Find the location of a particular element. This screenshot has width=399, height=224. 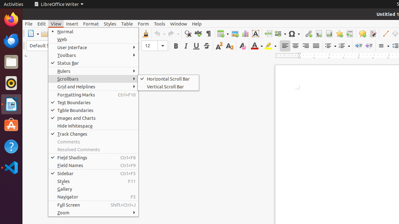

Redo is located at coordinates (173, 34).